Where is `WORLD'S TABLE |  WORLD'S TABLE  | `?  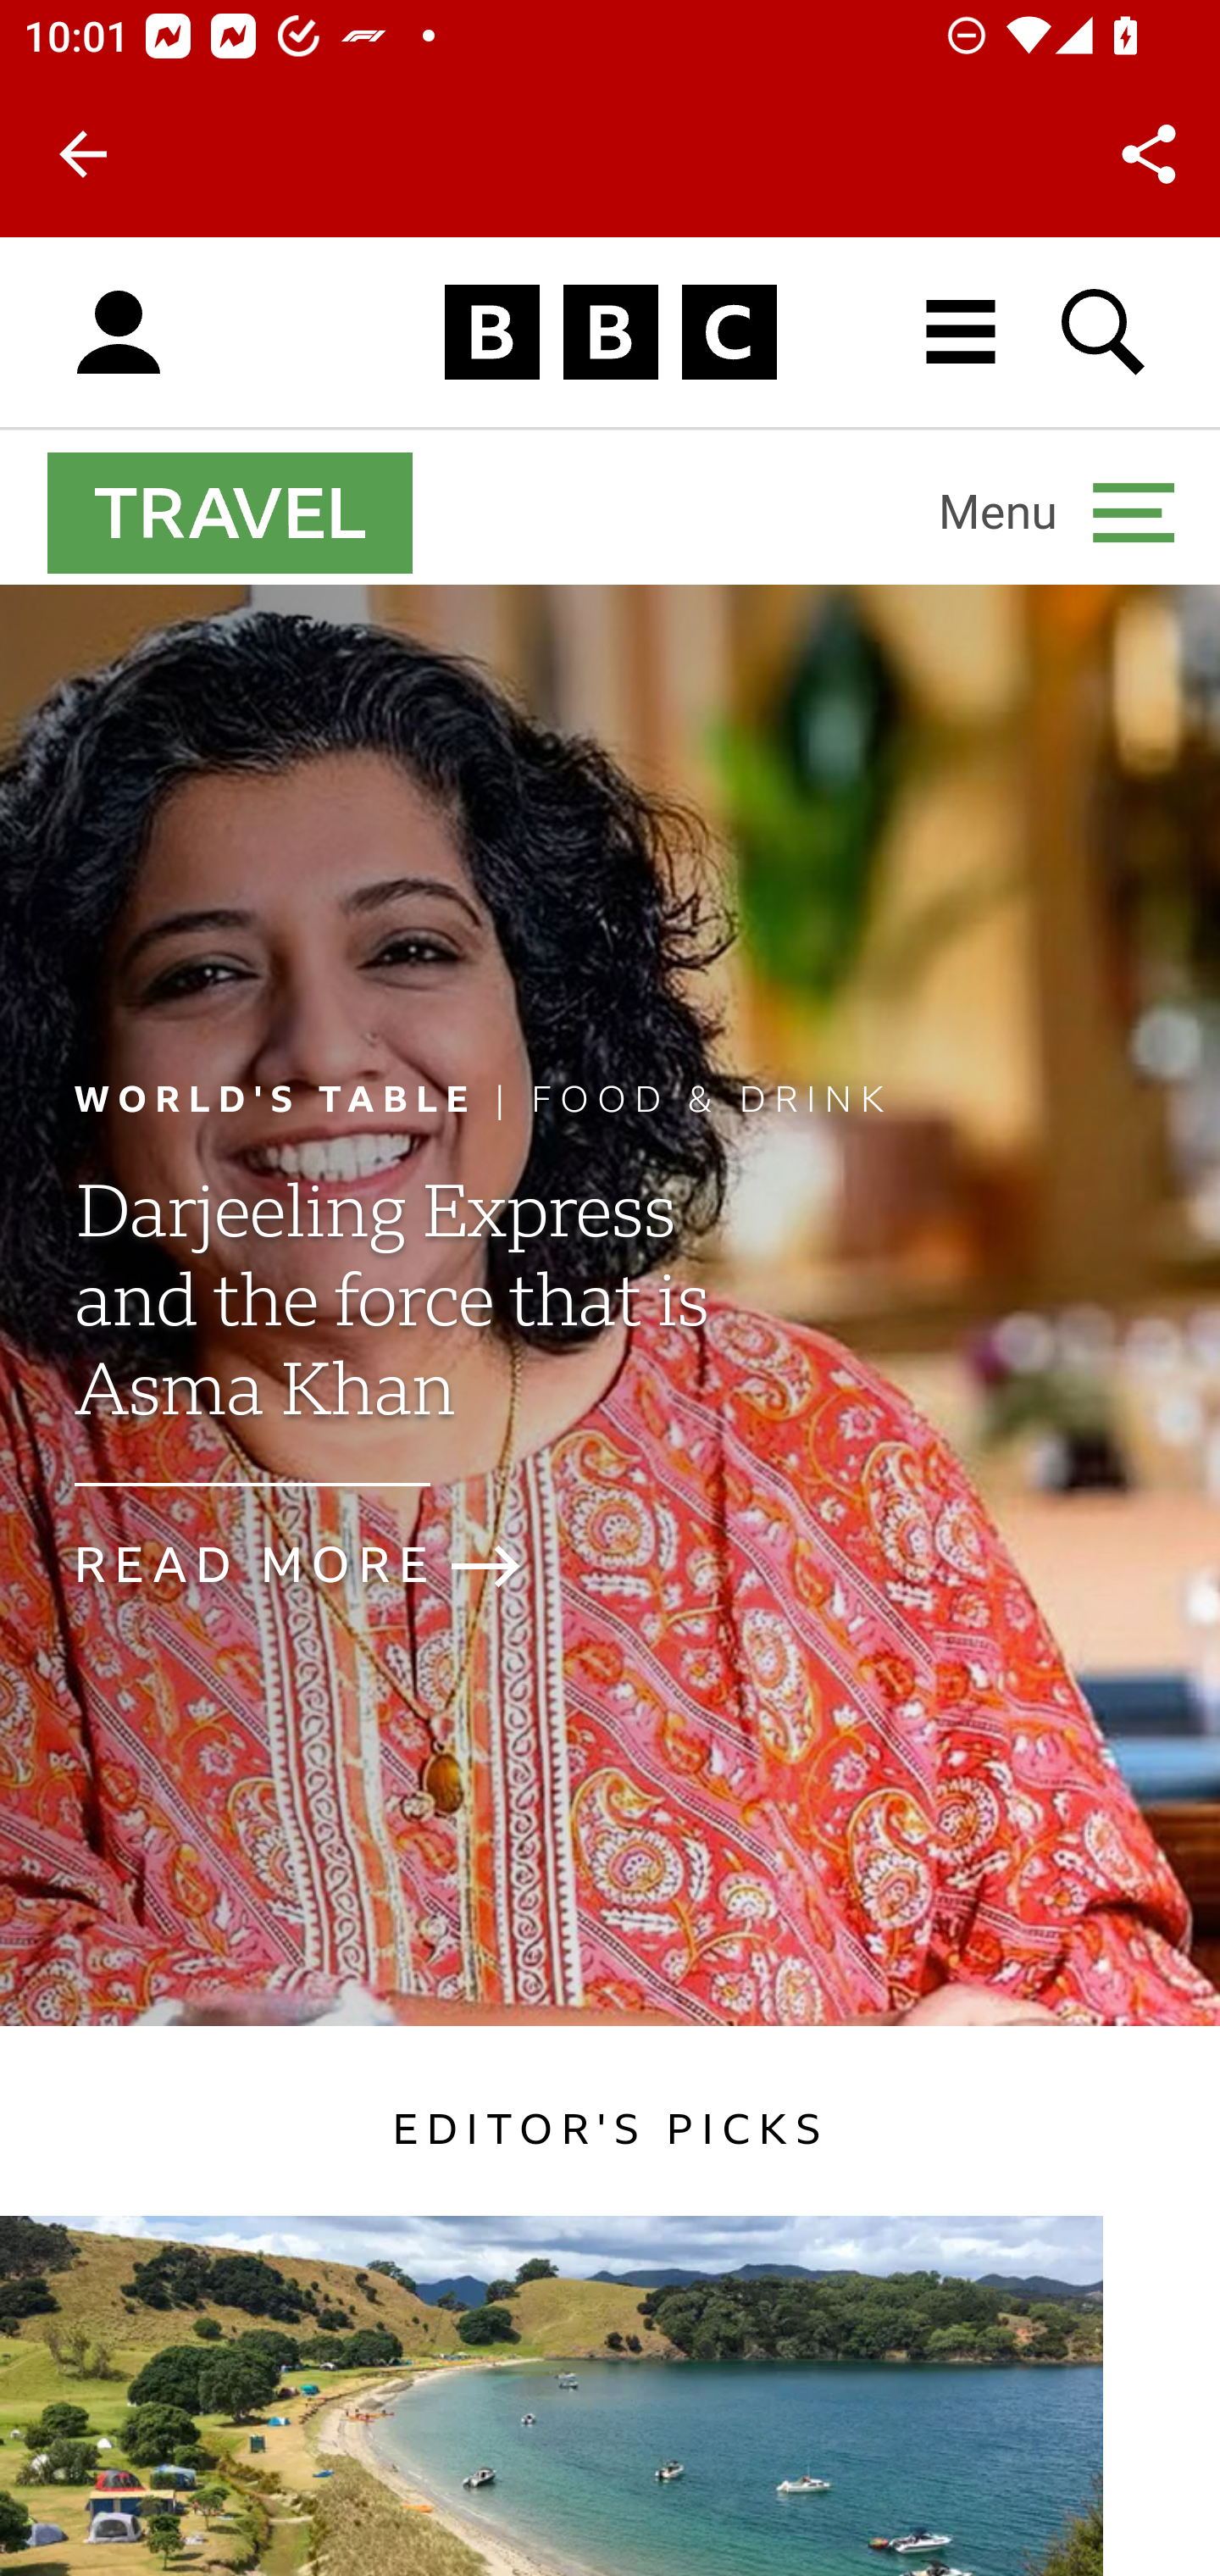
WORLD'S TABLE |  WORLD'S TABLE  |  is located at coordinates (302, 1098).